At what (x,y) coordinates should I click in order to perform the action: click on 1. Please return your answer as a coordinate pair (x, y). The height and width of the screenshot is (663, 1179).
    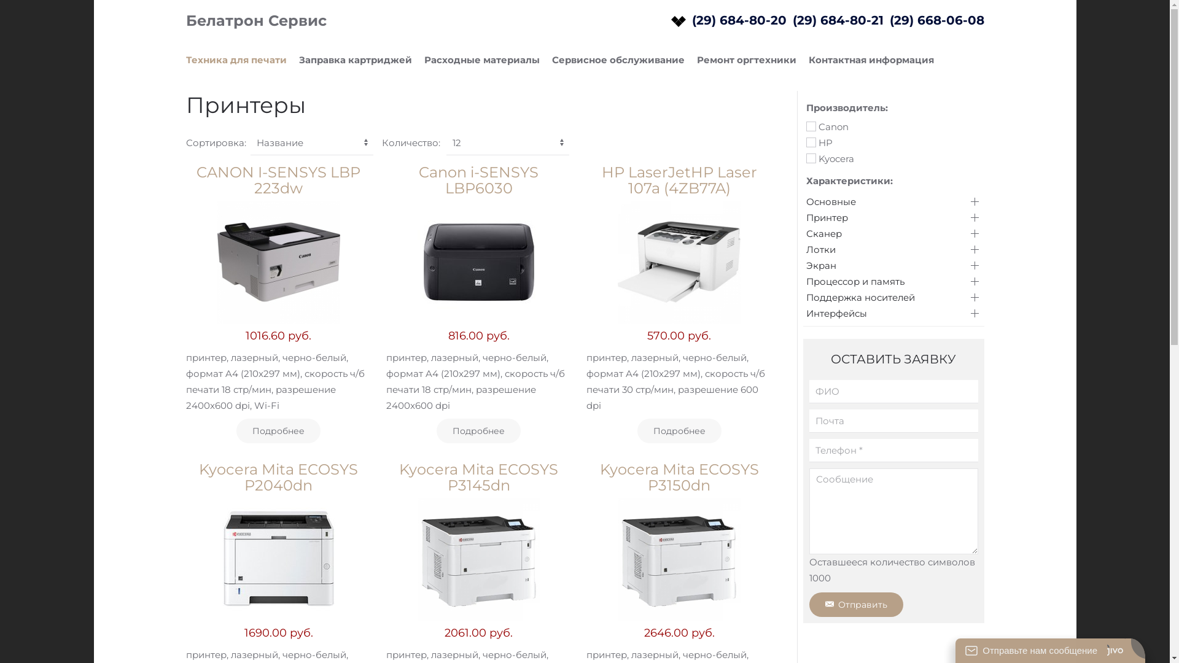
    Looking at the image, I should click on (811, 126).